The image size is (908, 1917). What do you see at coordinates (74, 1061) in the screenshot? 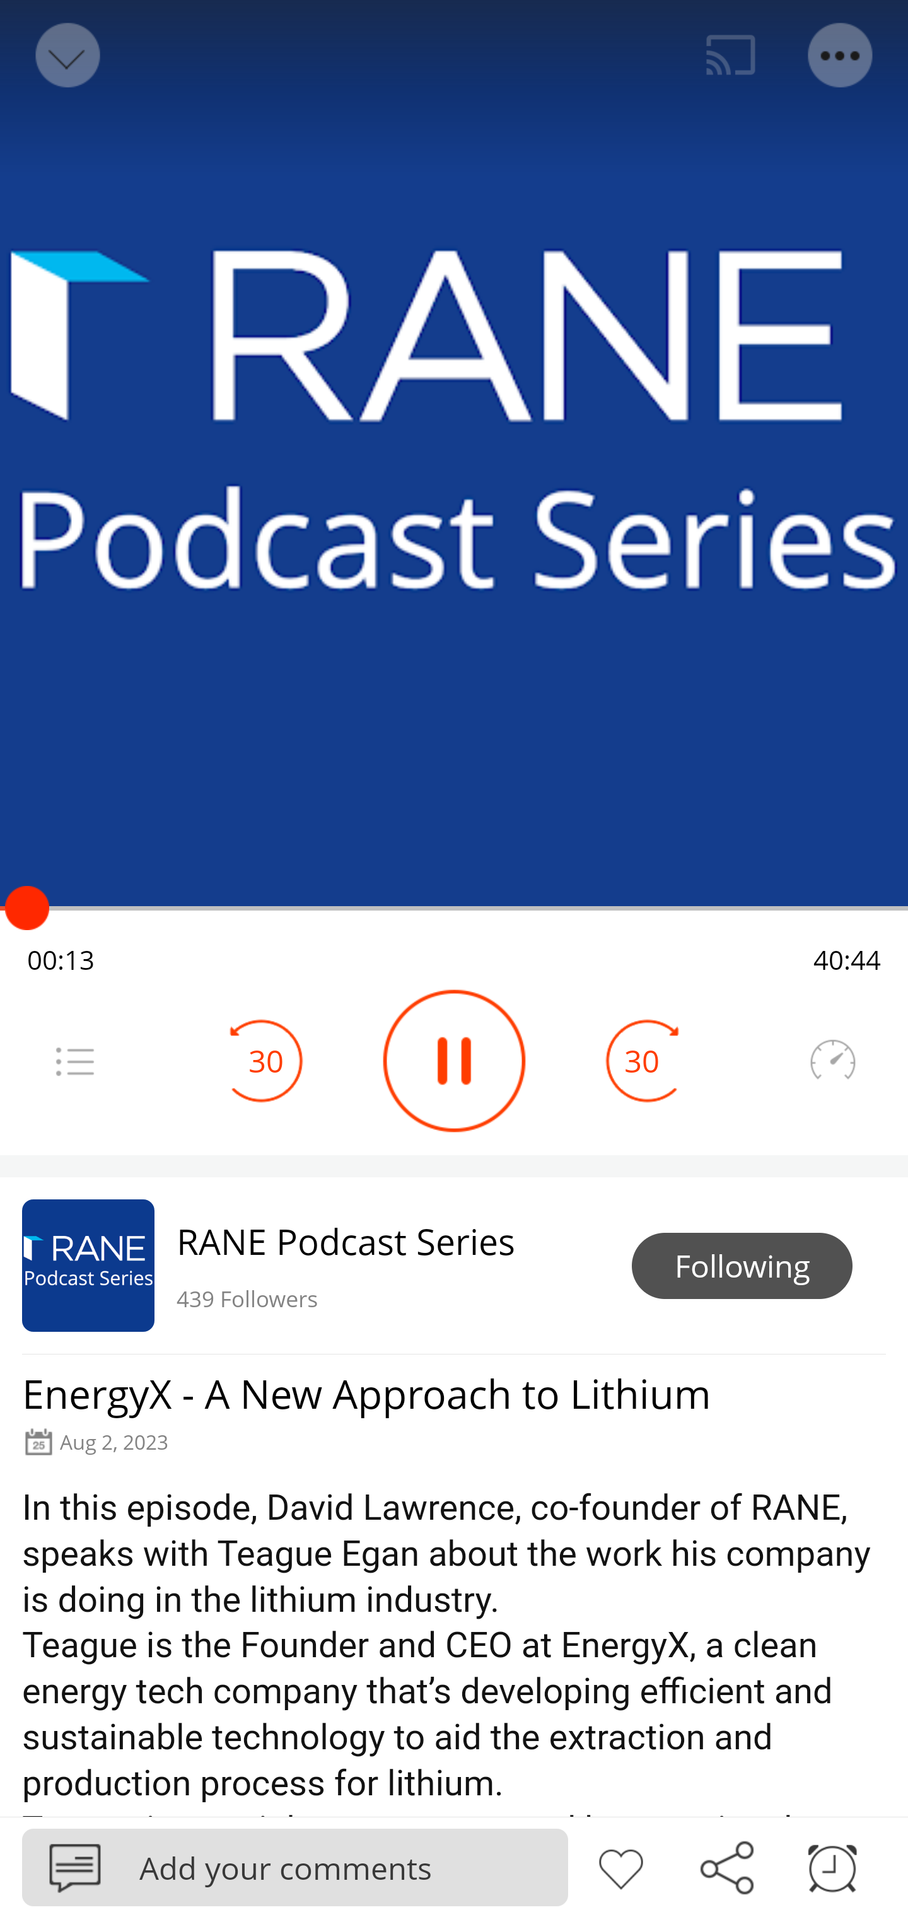
I see `Menu` at bounding box center [74, 1061].